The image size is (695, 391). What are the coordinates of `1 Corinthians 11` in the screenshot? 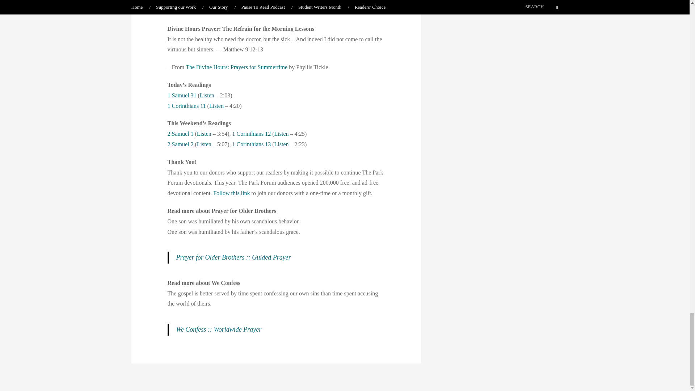 It's located at (186, 106).